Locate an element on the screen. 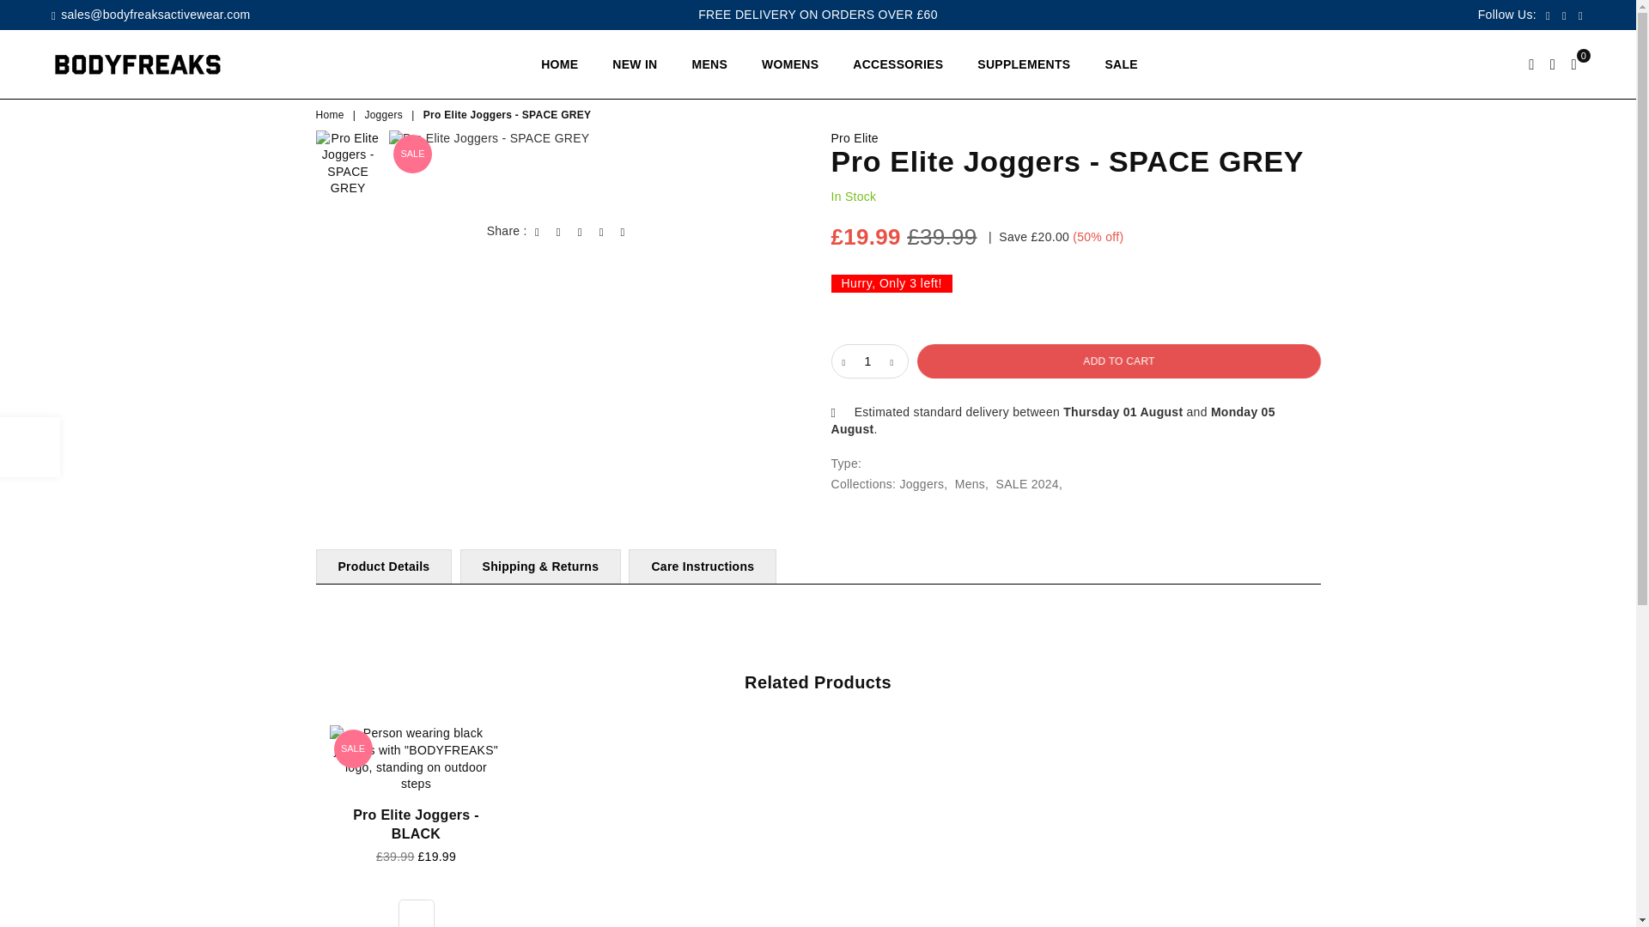 Image resolution: width=1649 pixels, height=927 pixels. HOME is located at coordinates (558, 64).